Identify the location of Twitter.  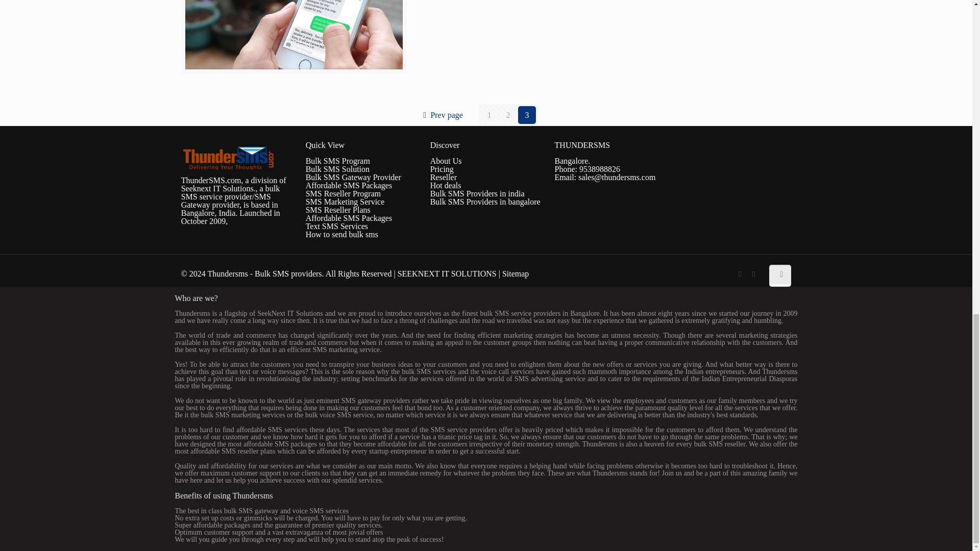
(753, 274).